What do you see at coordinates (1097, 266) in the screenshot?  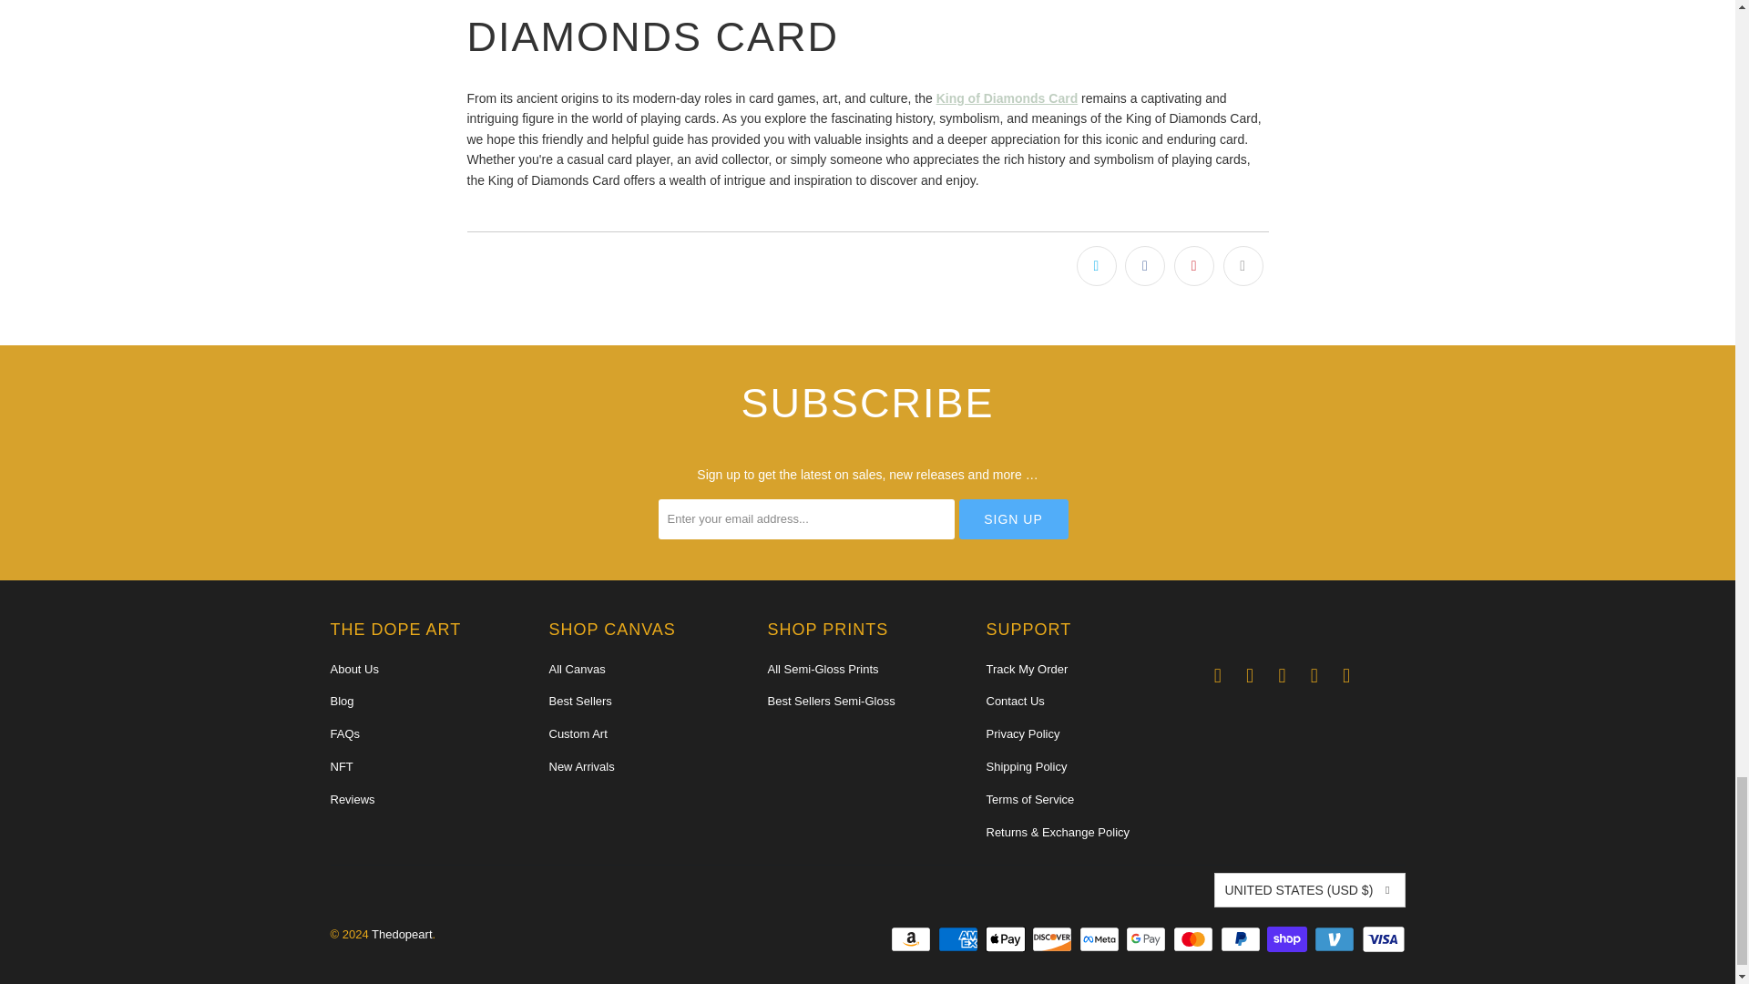 I see `Share this on Twitter` at bounding box center [1097, 266].